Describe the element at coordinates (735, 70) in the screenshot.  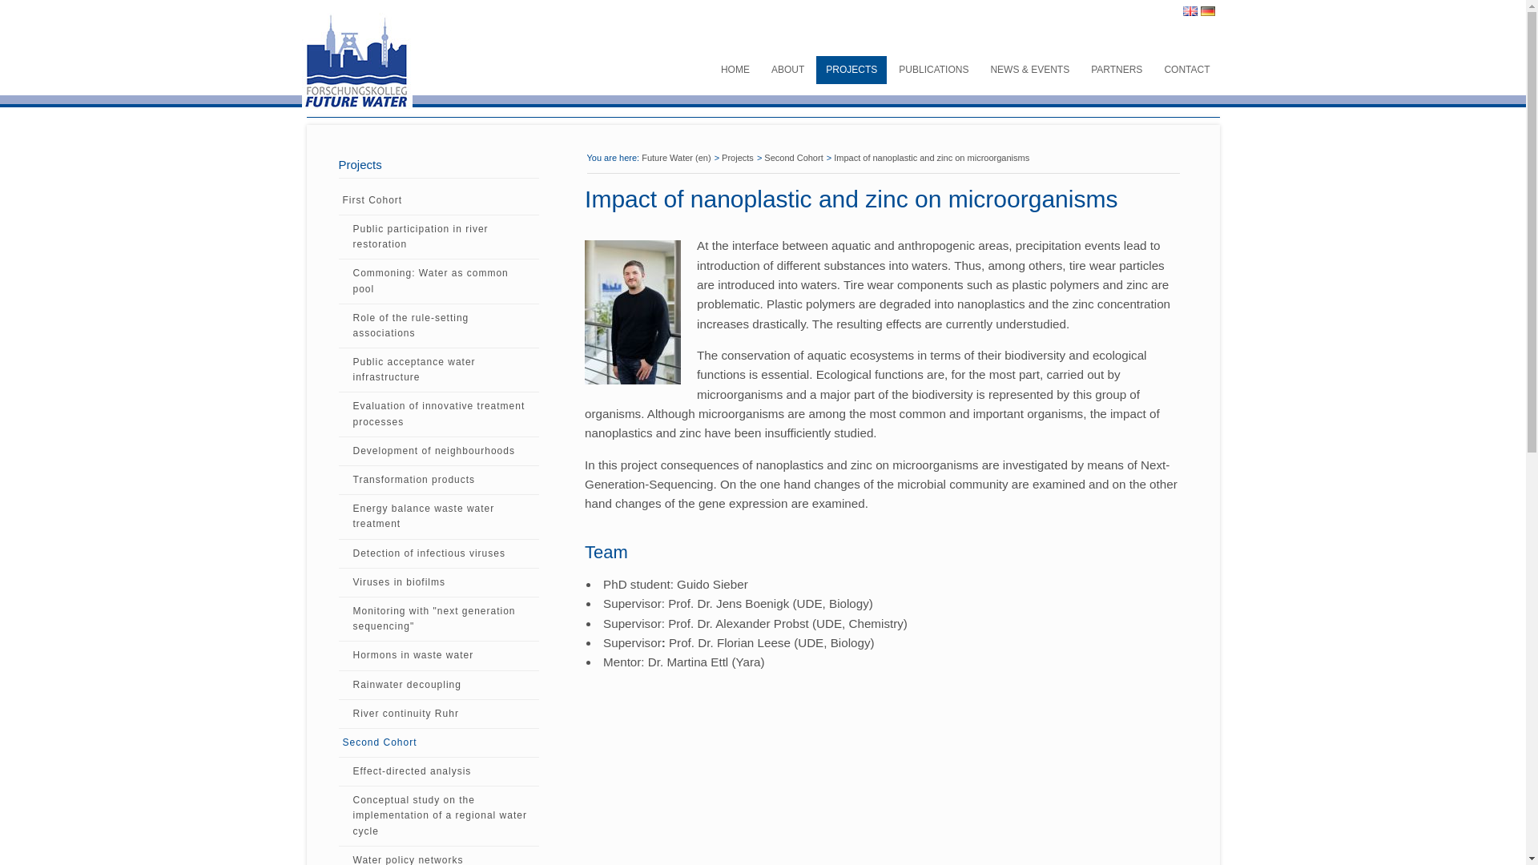
I see `Welcome` at that location.